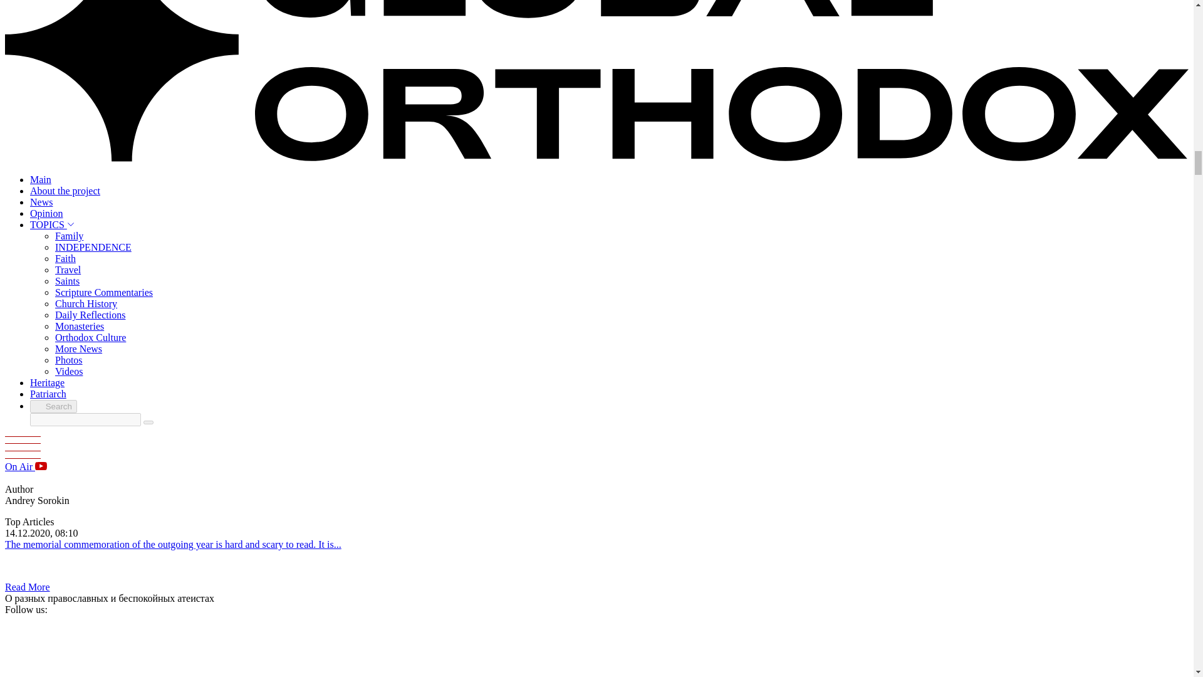 The height and width of the screenshot is (677, 1203). Describe the element at coordinates (79, 326) in the screenshot. I see `Monasteries` at that location.